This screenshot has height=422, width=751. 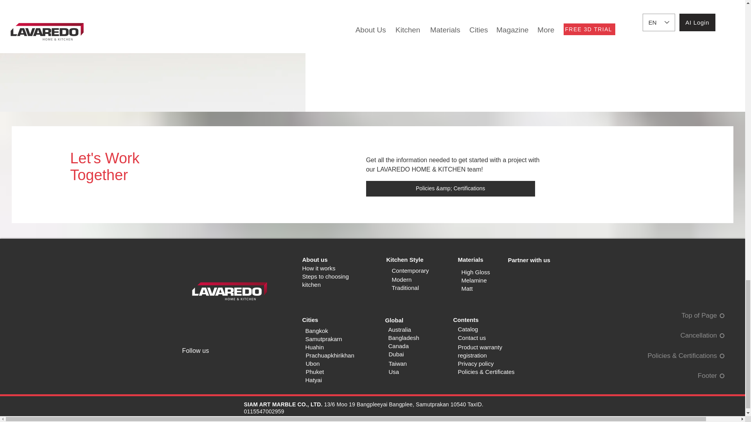 I want to click on Cities, so click(x=310, y=320).